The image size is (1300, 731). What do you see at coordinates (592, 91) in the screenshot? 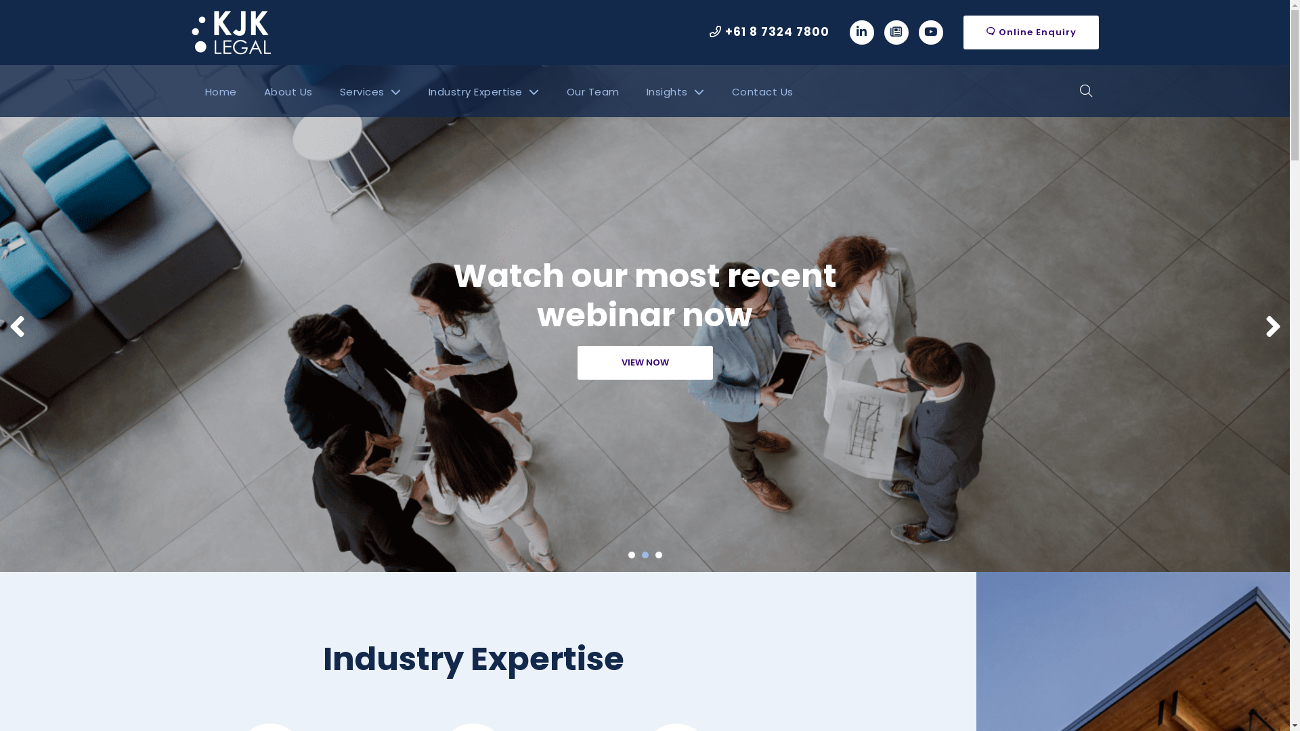
I see `Our Team` at bounding box center [592, 91].